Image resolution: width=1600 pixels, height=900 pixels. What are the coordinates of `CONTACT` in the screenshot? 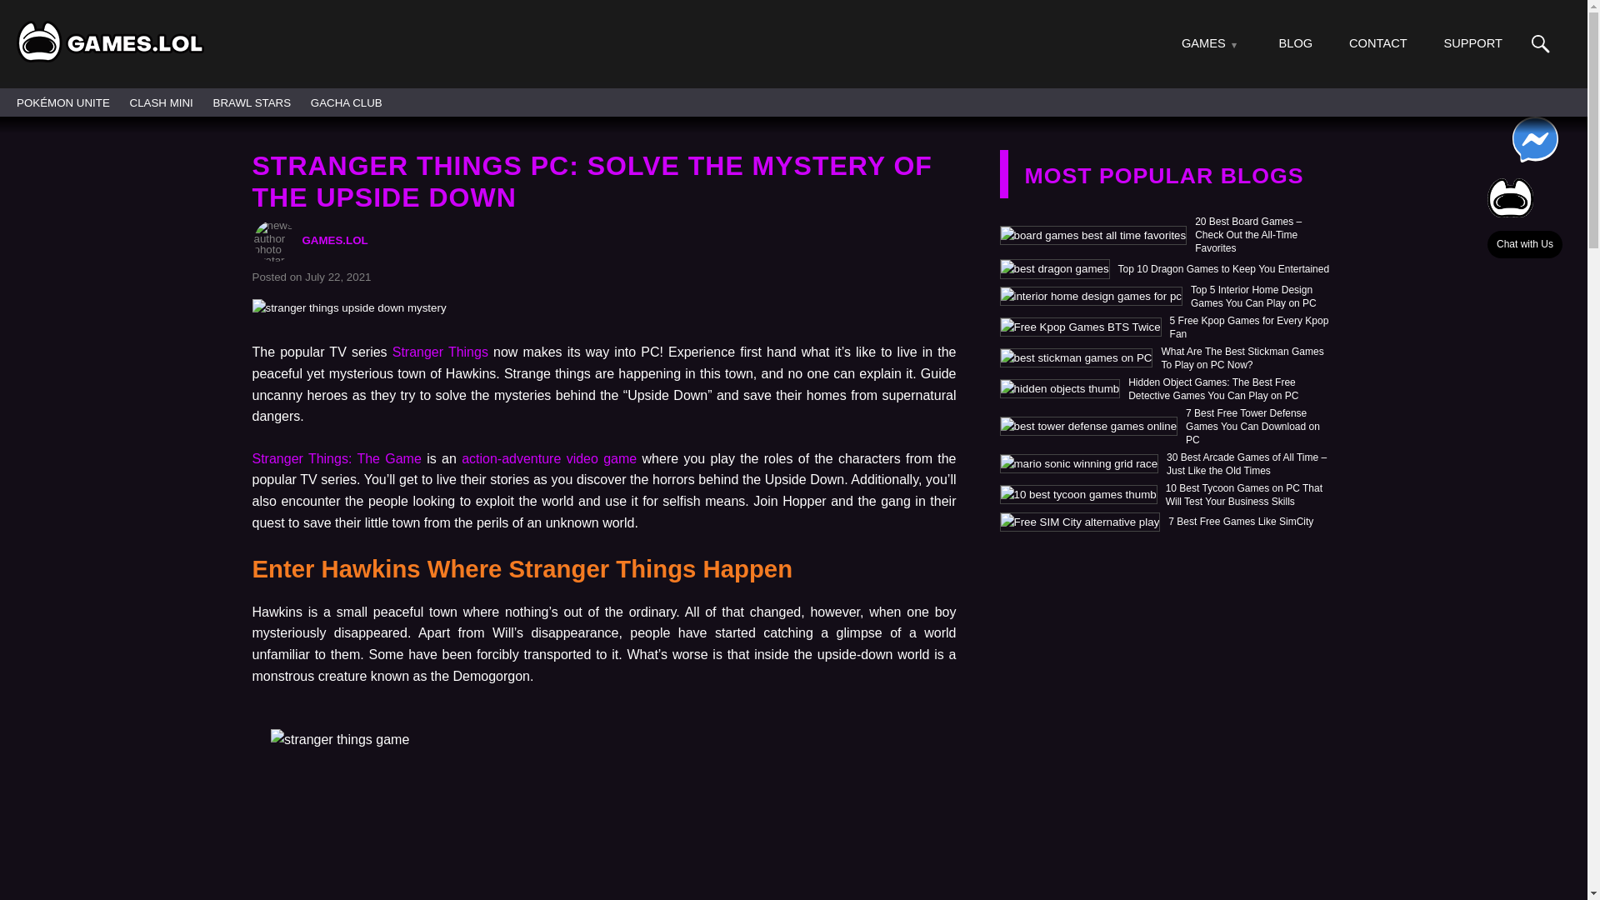 It's located at (1378, 43).